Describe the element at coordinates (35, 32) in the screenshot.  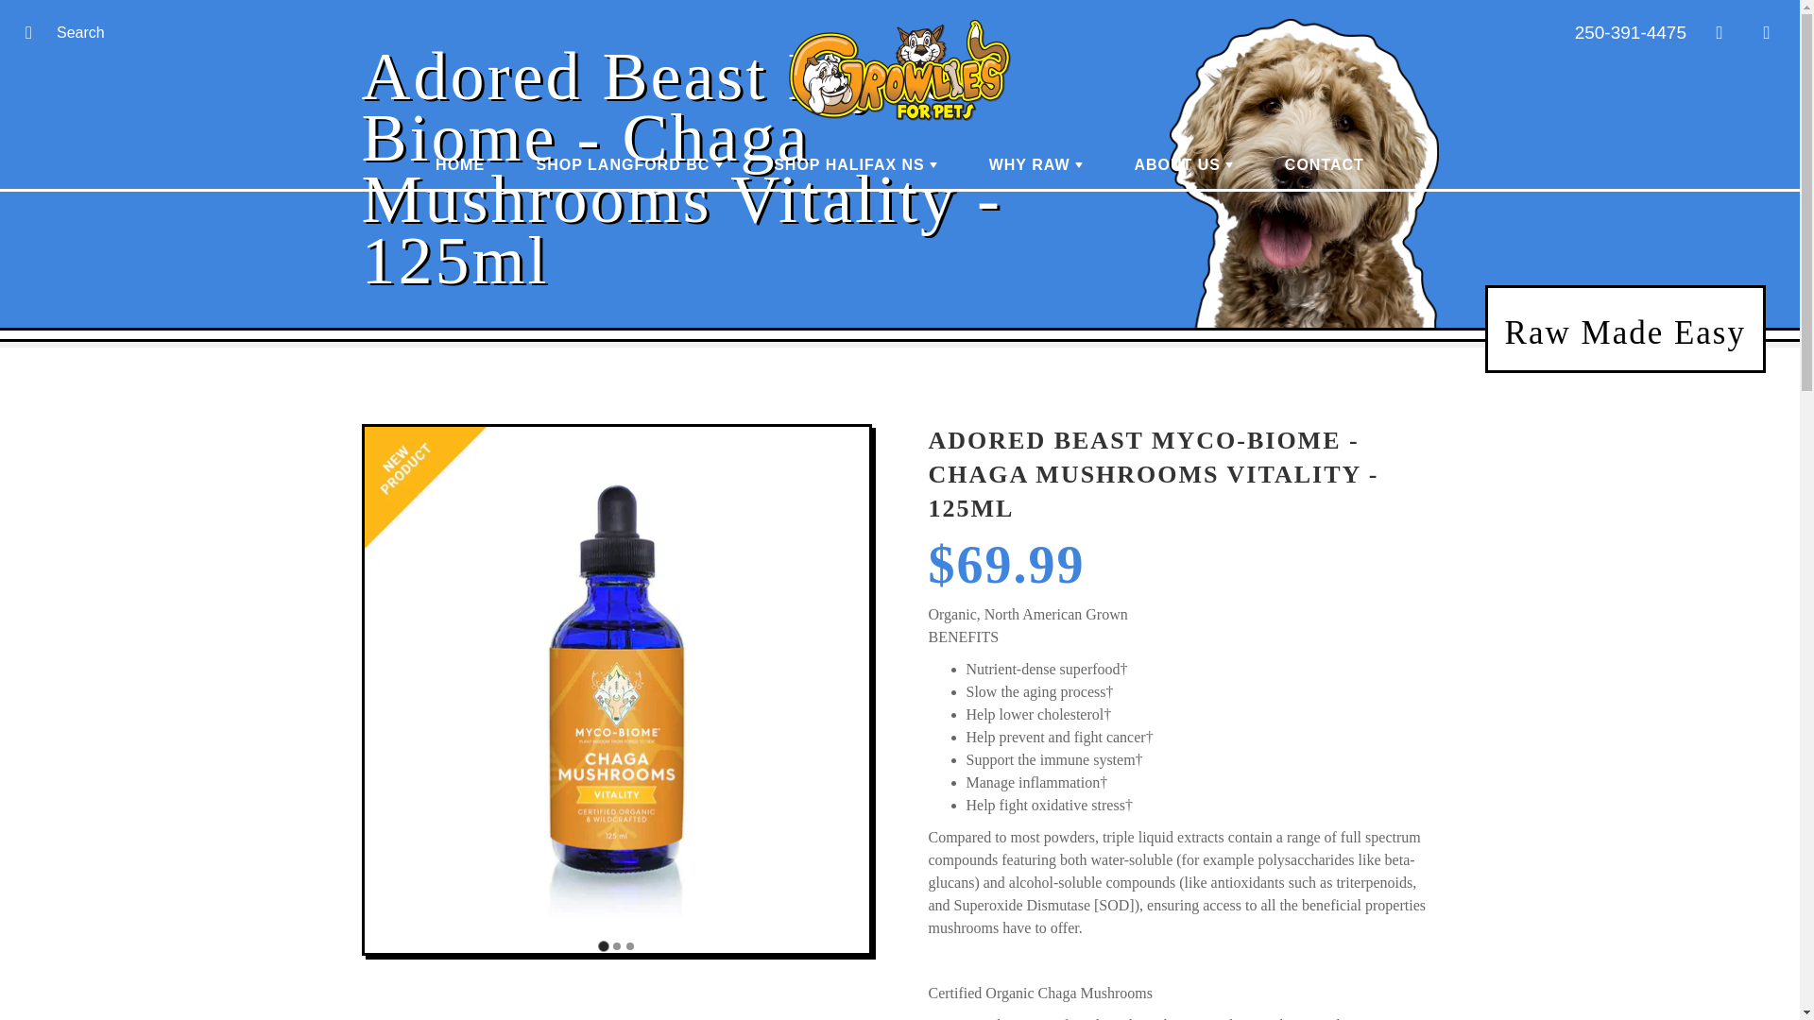
I see `Search` at that location.